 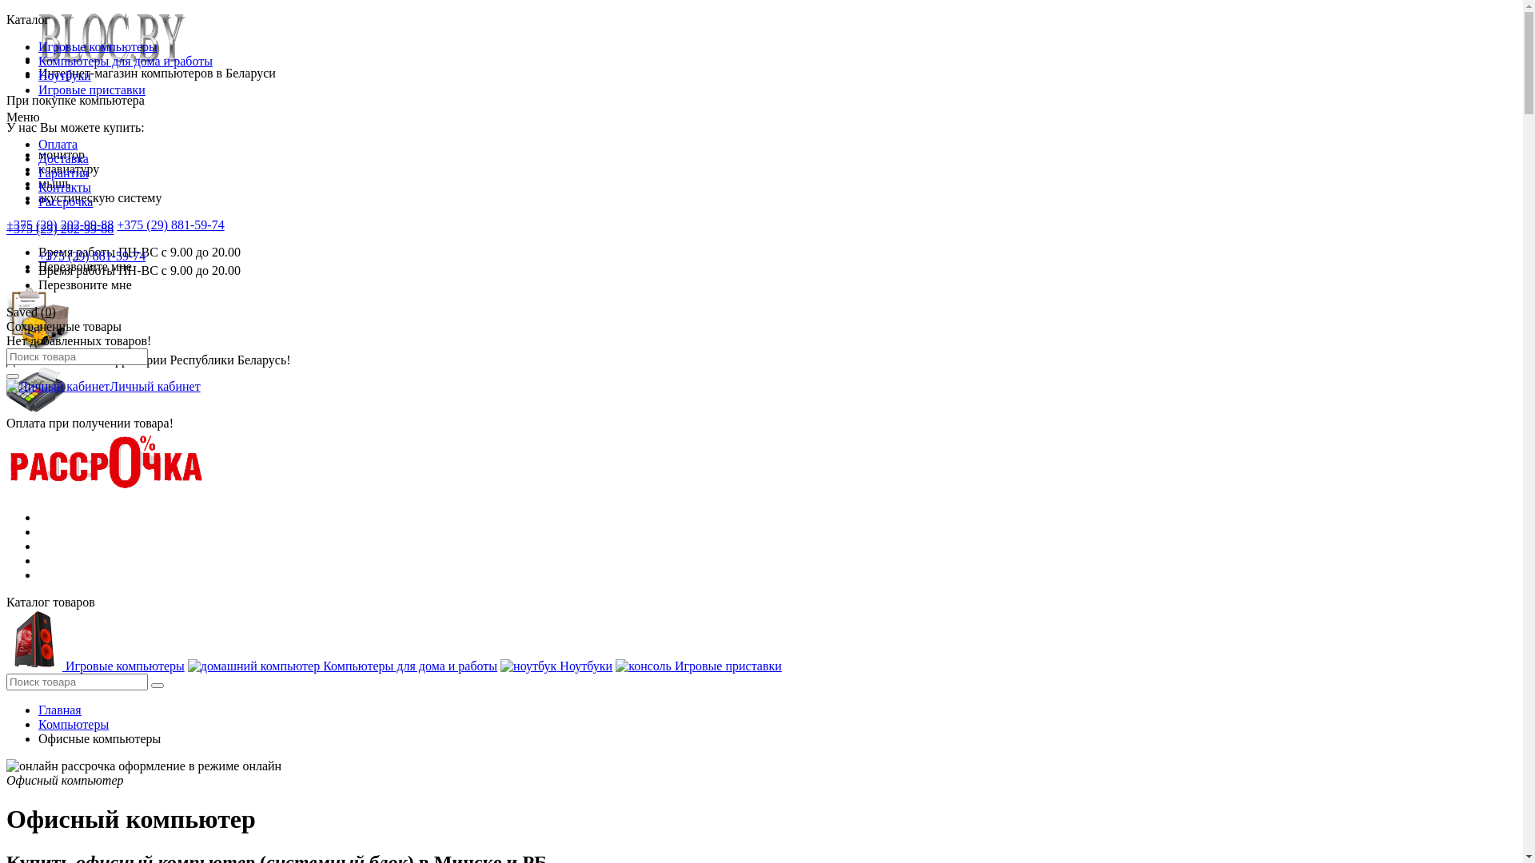 What do you see at coordinates (170, 225) in the screenshot?
I see `+375 (29) 881-59-74` at bounding box center [170, 225].